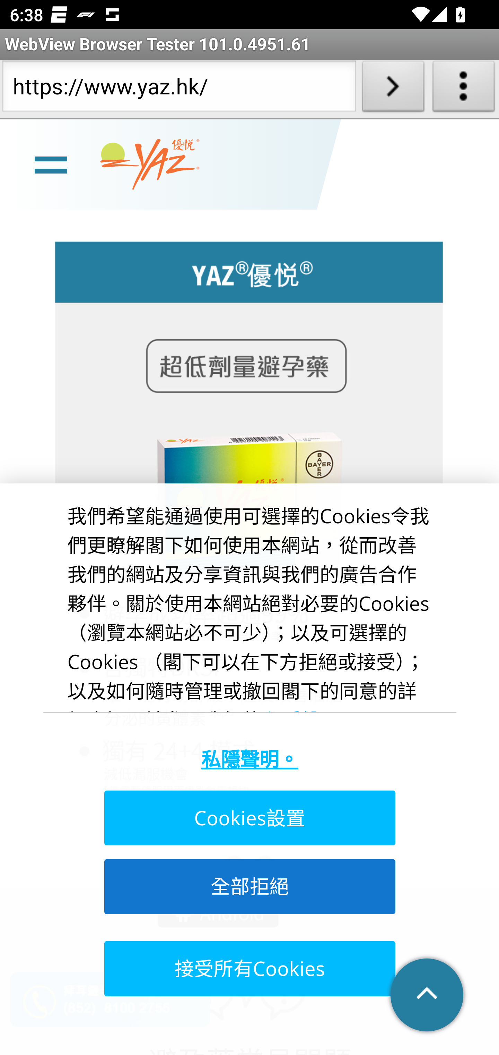 This screenshot has height=1055, width=499. Describe the element at coordinates (464, 89) in the screenshot. I see `About WebView` at that location.